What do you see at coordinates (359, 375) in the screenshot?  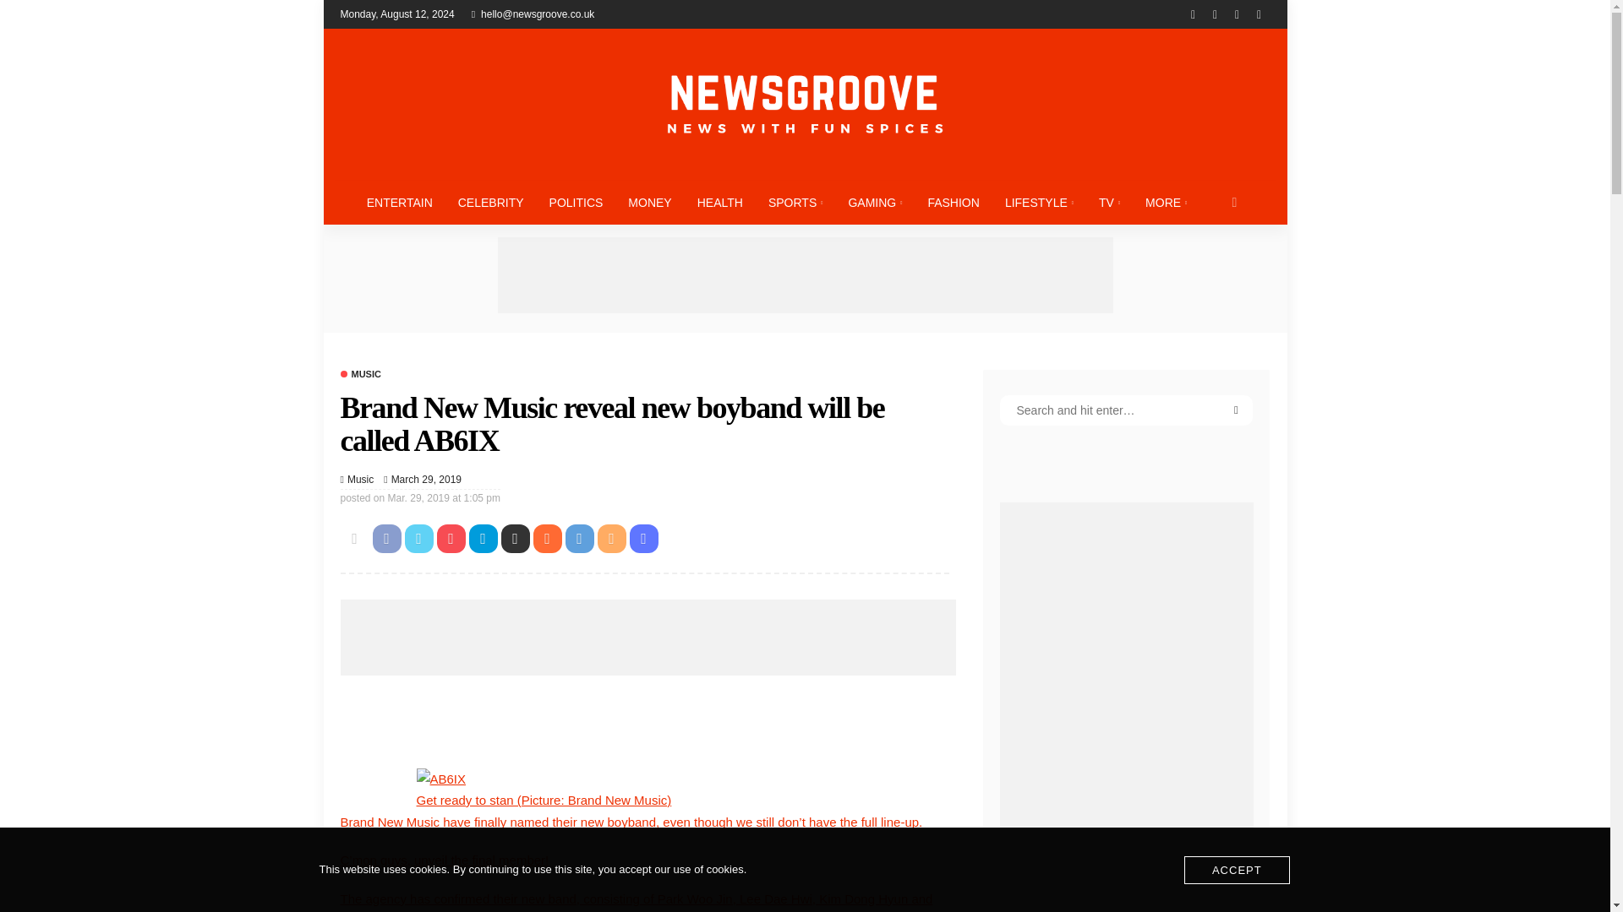 I see `Music` at bounding box center [359, 375].